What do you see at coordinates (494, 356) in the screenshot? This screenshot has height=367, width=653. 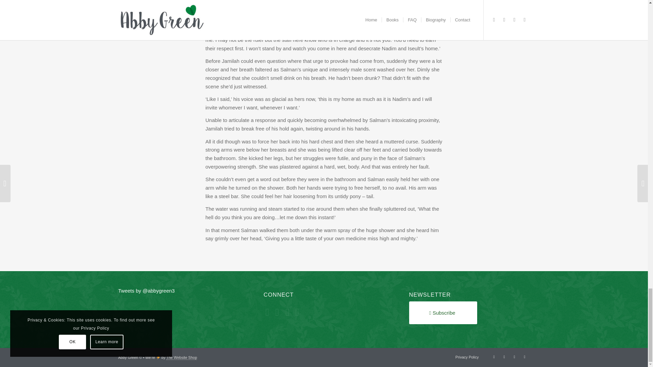 I see `Twitter` at bounding box center [494, 356].